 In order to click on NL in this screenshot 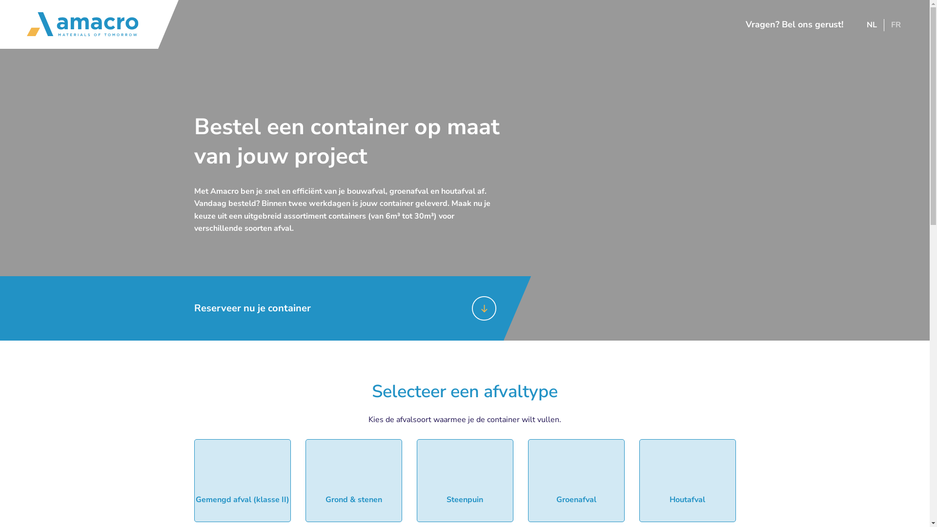, I will do `click(872, 25)`.